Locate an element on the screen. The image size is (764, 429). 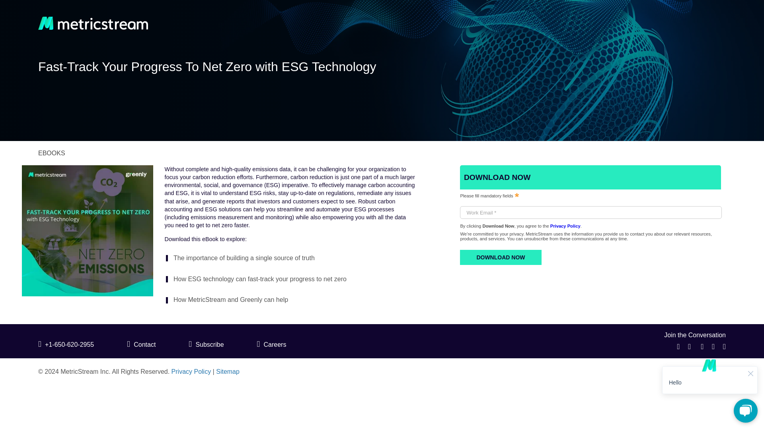
Contact is located at coordinates (141, 344).